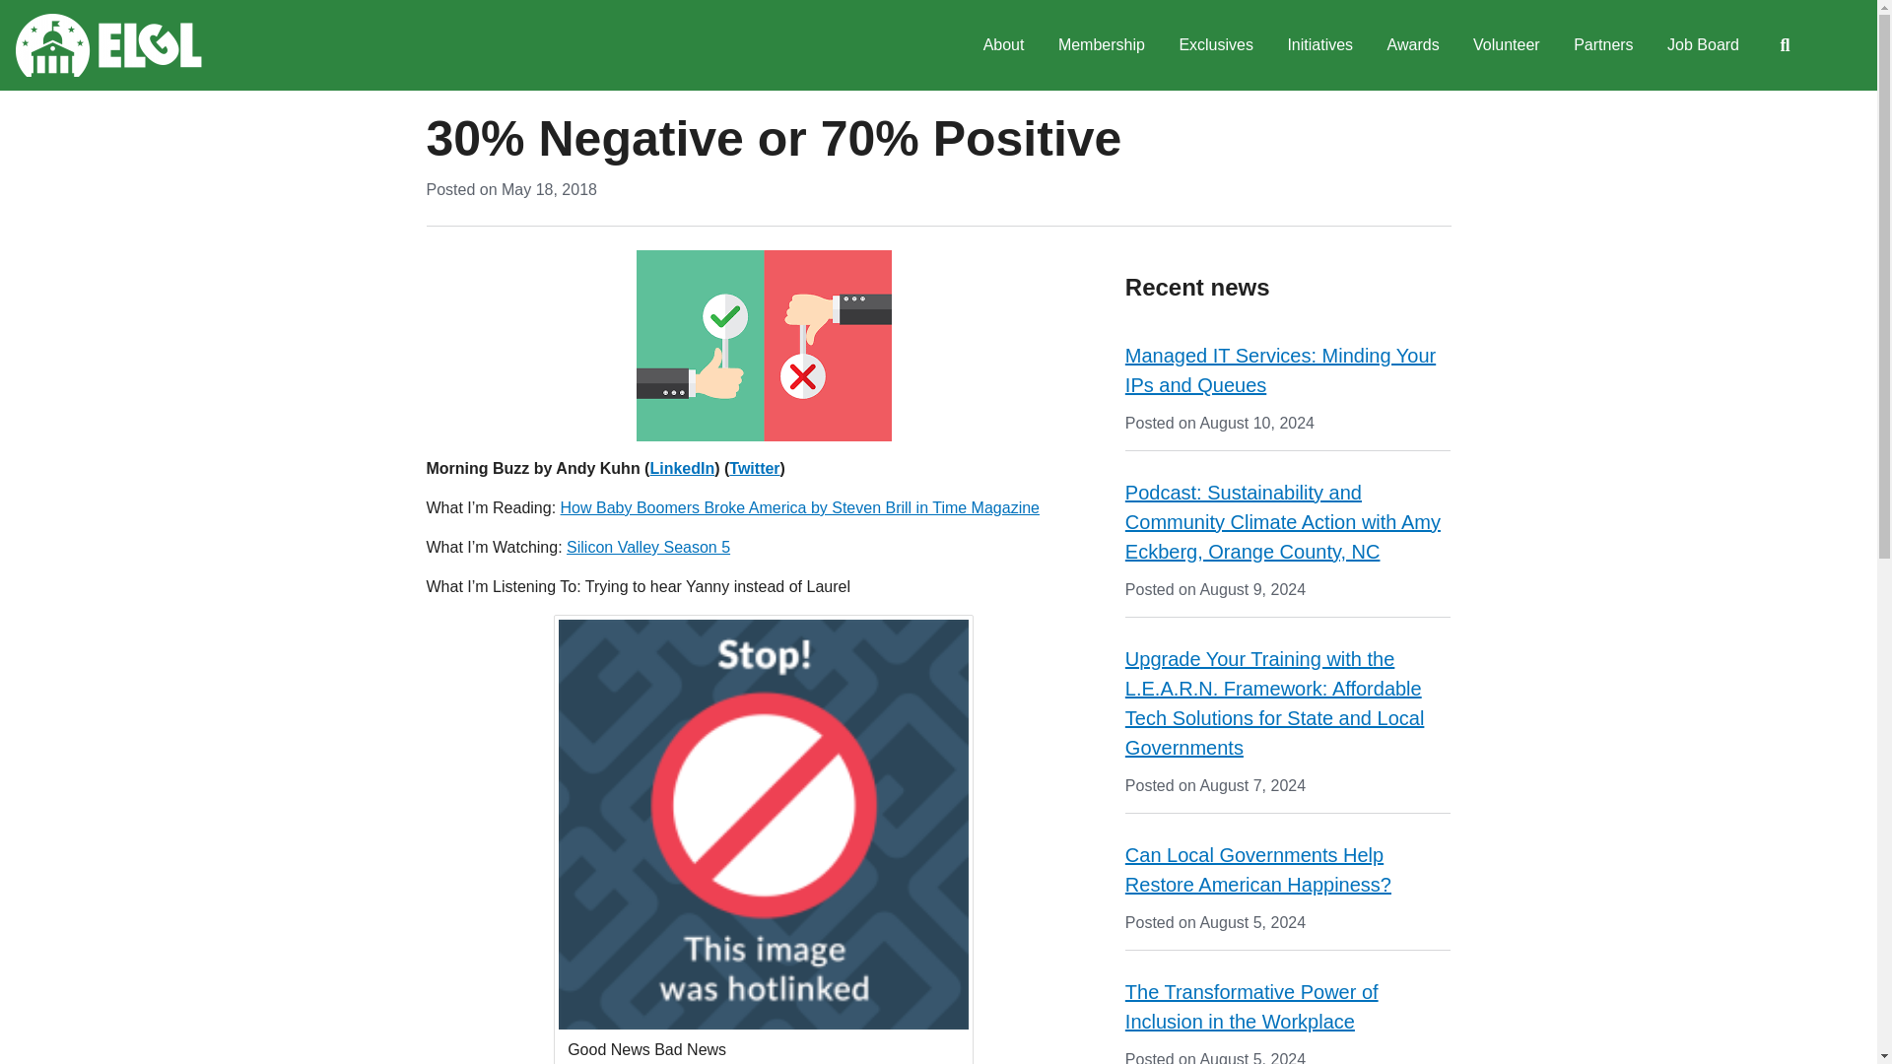 Image resolution: width=1892 pixels, height=1064 pixels. I want to click on LinkedIn, so click(682, 467).